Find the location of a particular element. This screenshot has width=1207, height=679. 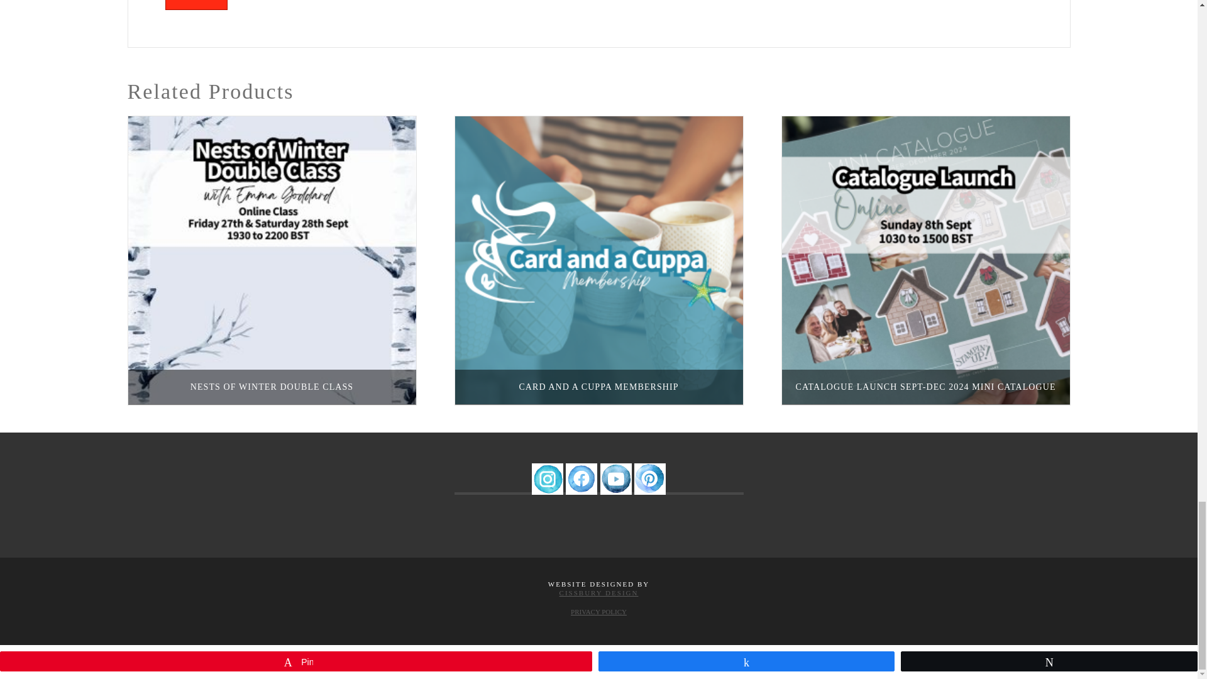

Cissbury Design is located at coordinates (598, 593).